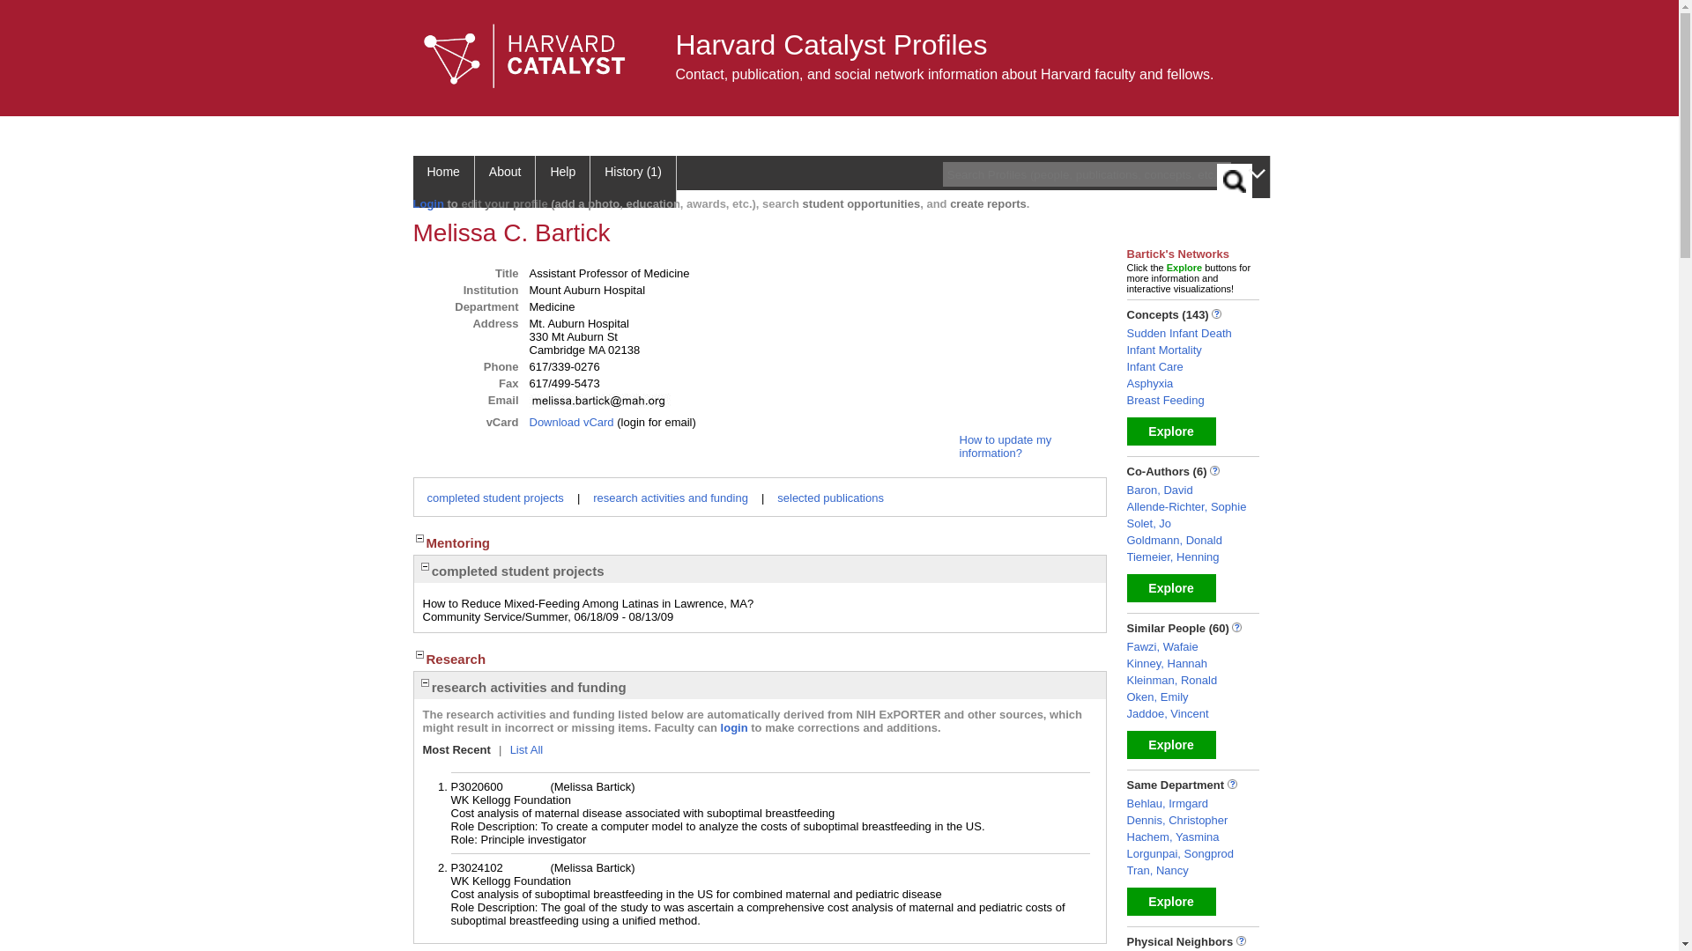 The width and height of the screenshot is (1692, 951). Describe the element at coordinates (524, 56) in the screenshot. I see `View Harvard Catalyst Homepage` at that location.